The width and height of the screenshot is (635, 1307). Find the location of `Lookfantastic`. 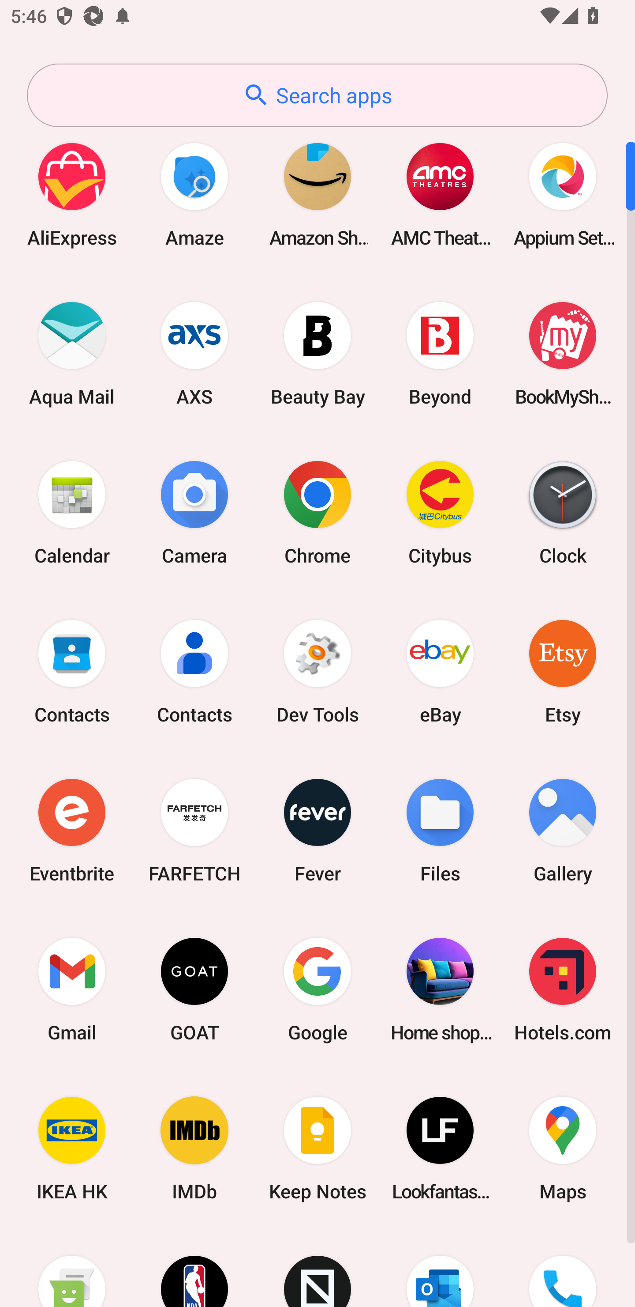

Lookfantastic is located at coordinates (440, 1149).